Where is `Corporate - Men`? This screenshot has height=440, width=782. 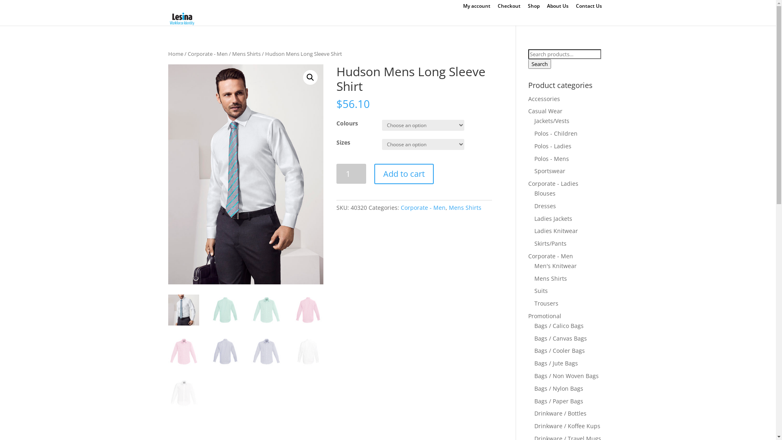 Corporate - Men is located at coordinates (551, 256).